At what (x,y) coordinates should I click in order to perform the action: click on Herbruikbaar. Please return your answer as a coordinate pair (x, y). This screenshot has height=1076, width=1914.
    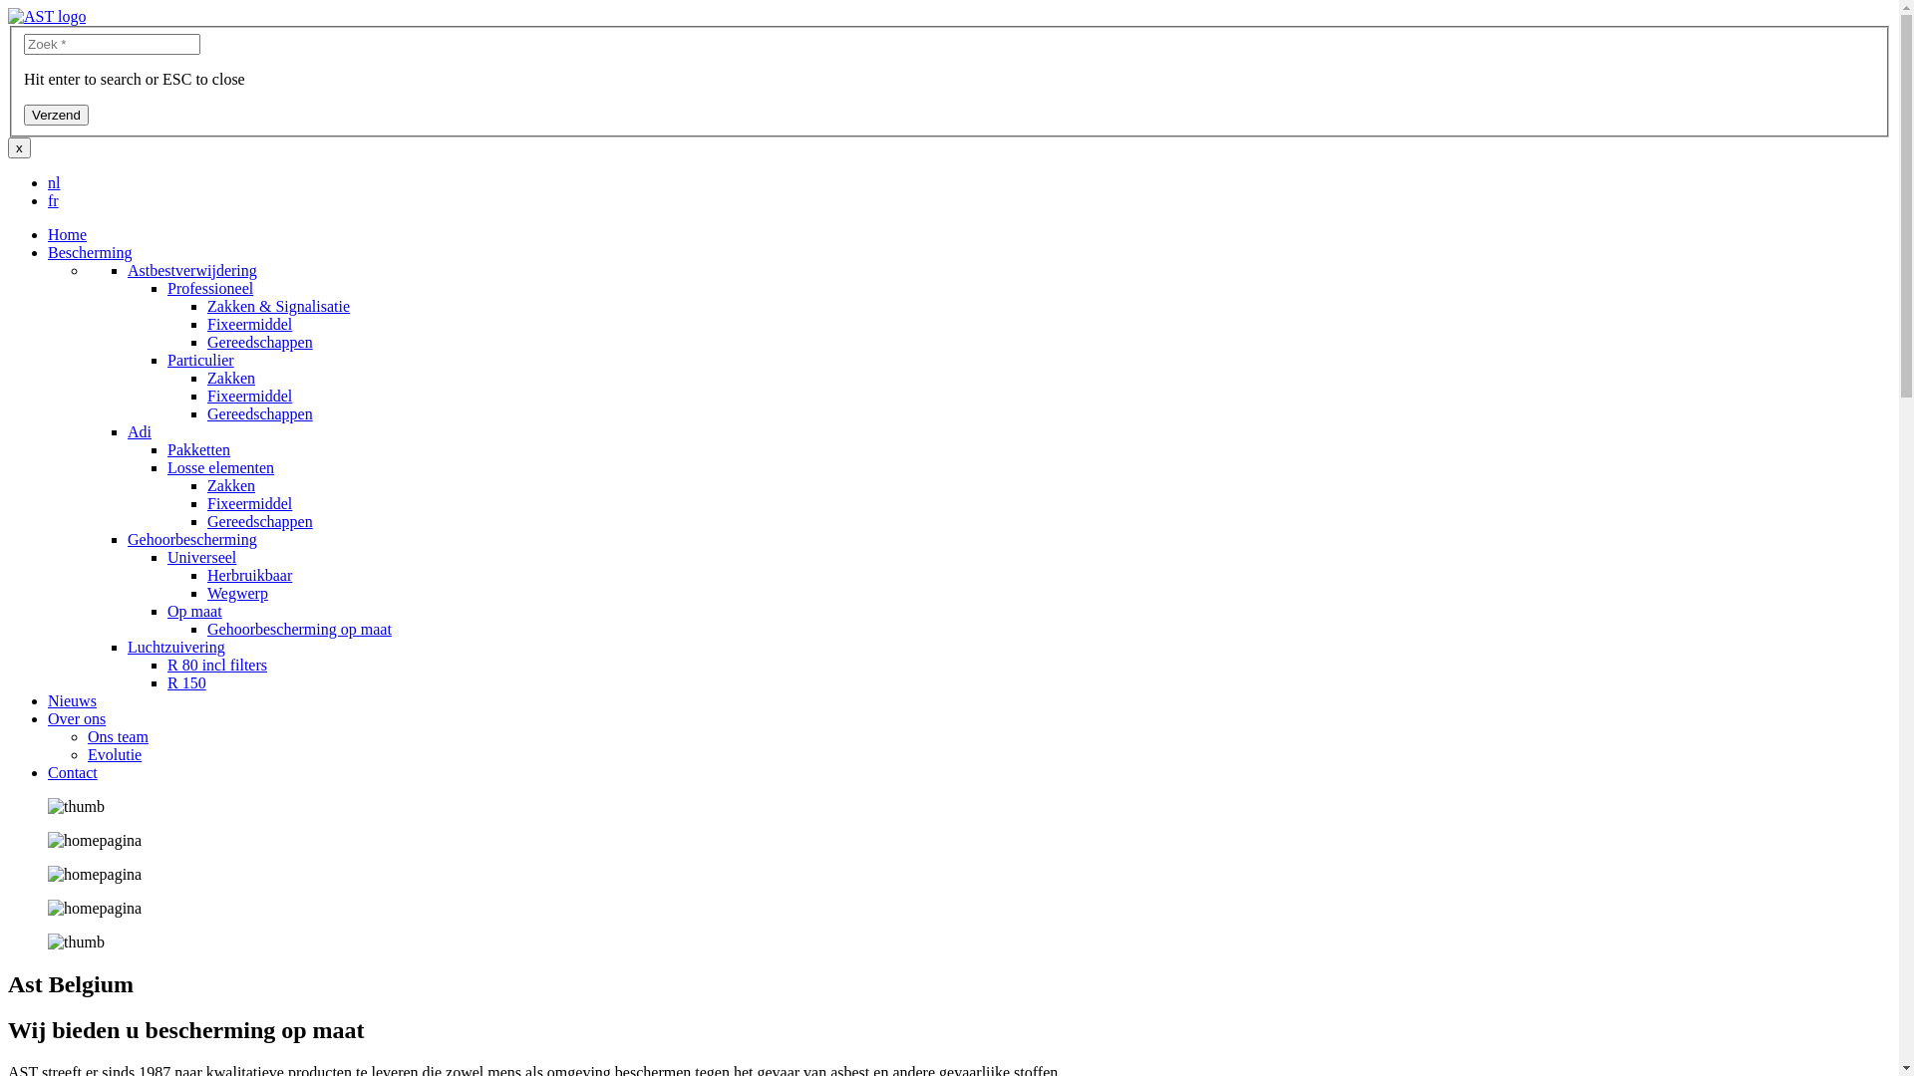
    Looking at the image, I should click on (249, 576).